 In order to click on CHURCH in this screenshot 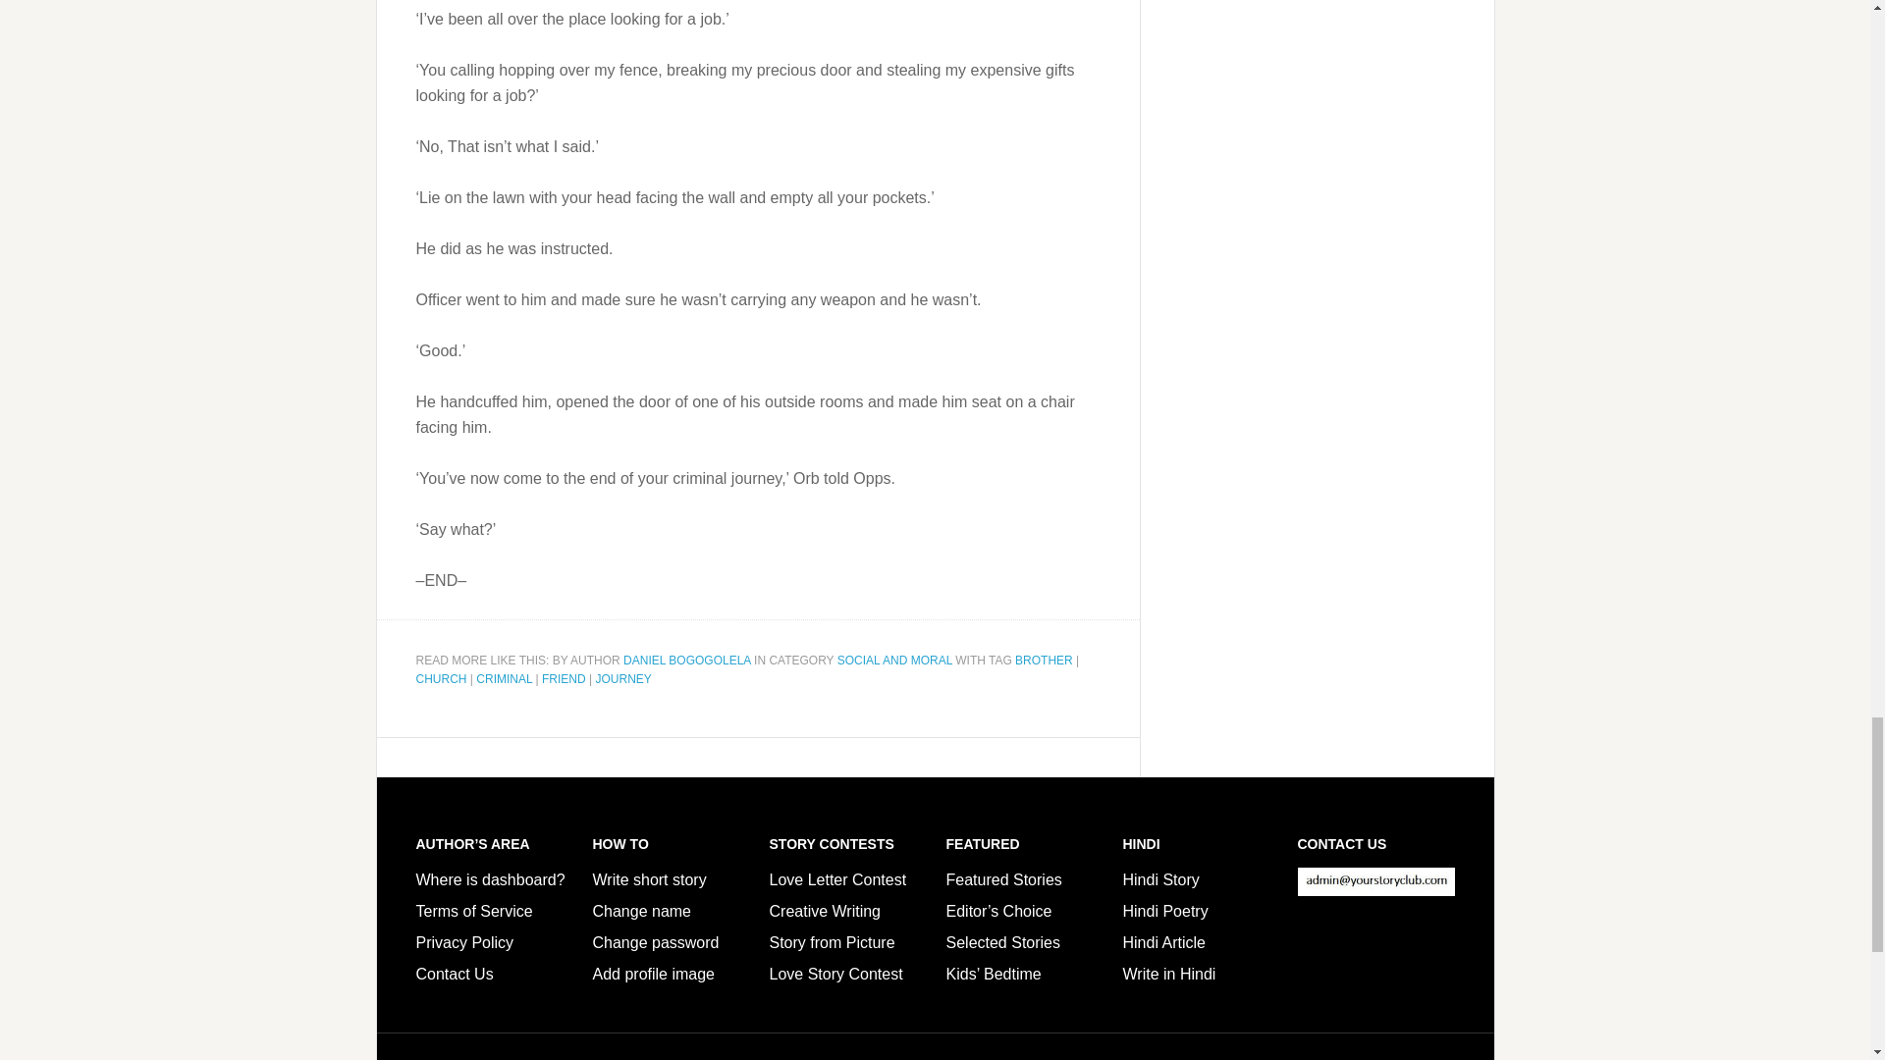, I will do `click(442, 678)`.